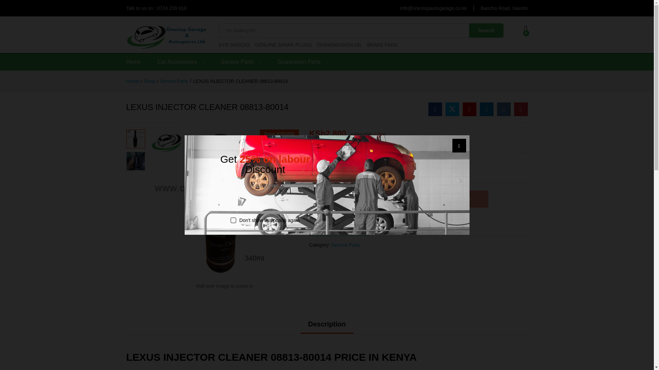  I want to click on Home, so click(134, 62).